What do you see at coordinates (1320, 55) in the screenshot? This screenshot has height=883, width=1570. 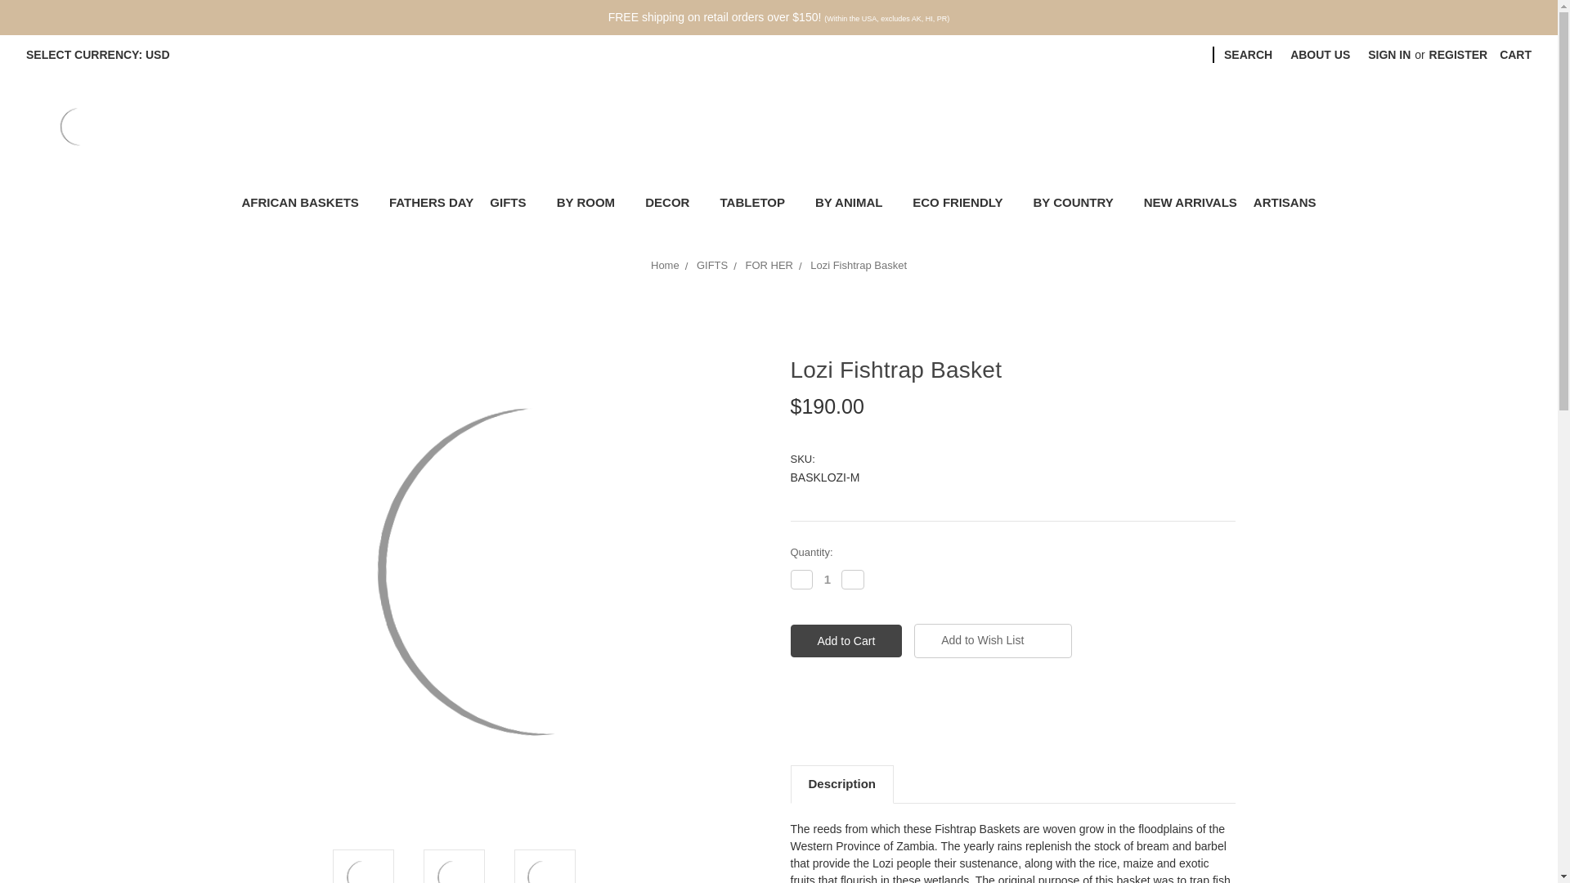 I see `ABOUT US` at bounding box center [1320, 55].